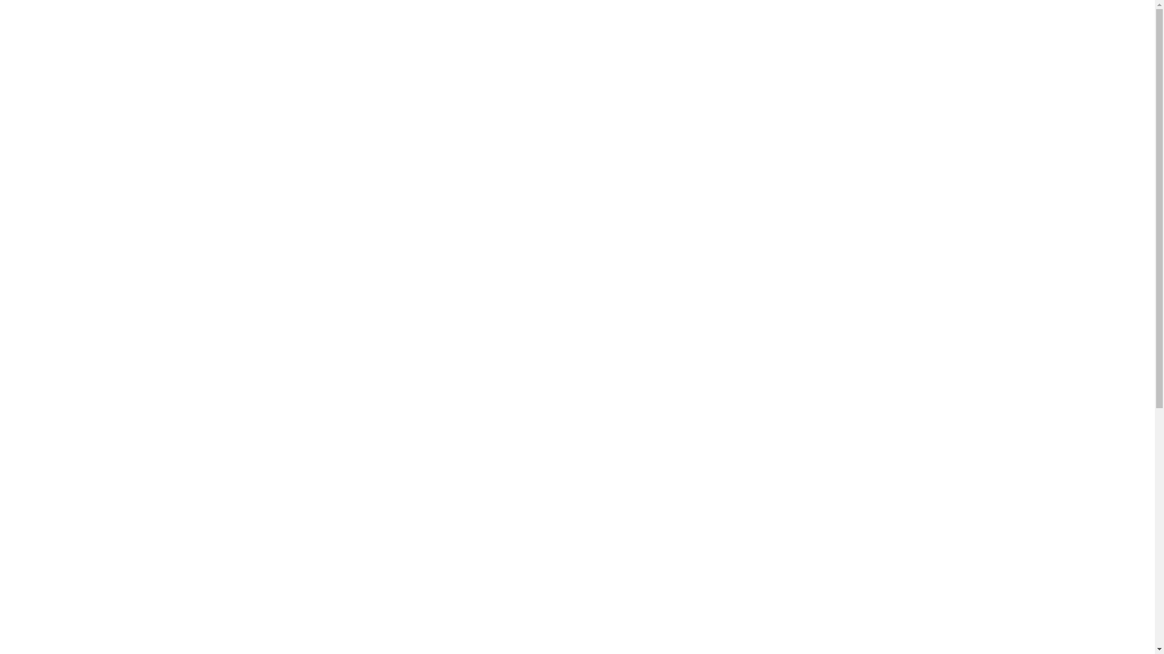  I want to click on Trage Wegen Wandelingen, so click(105, 216).